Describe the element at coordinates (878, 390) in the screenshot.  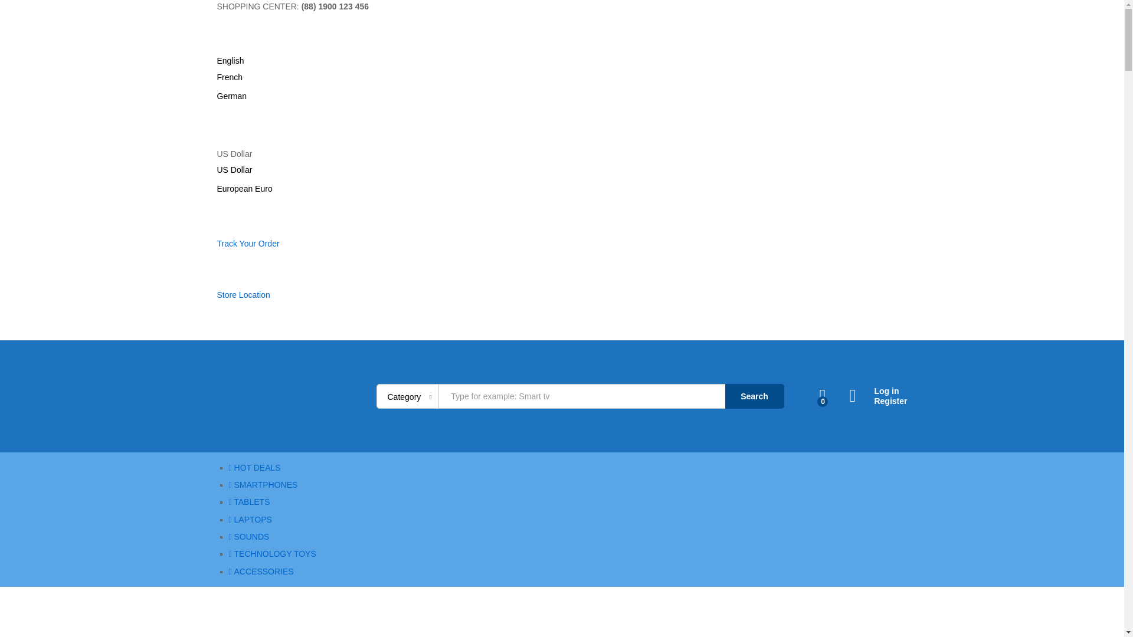
I see `Log in` at that location.